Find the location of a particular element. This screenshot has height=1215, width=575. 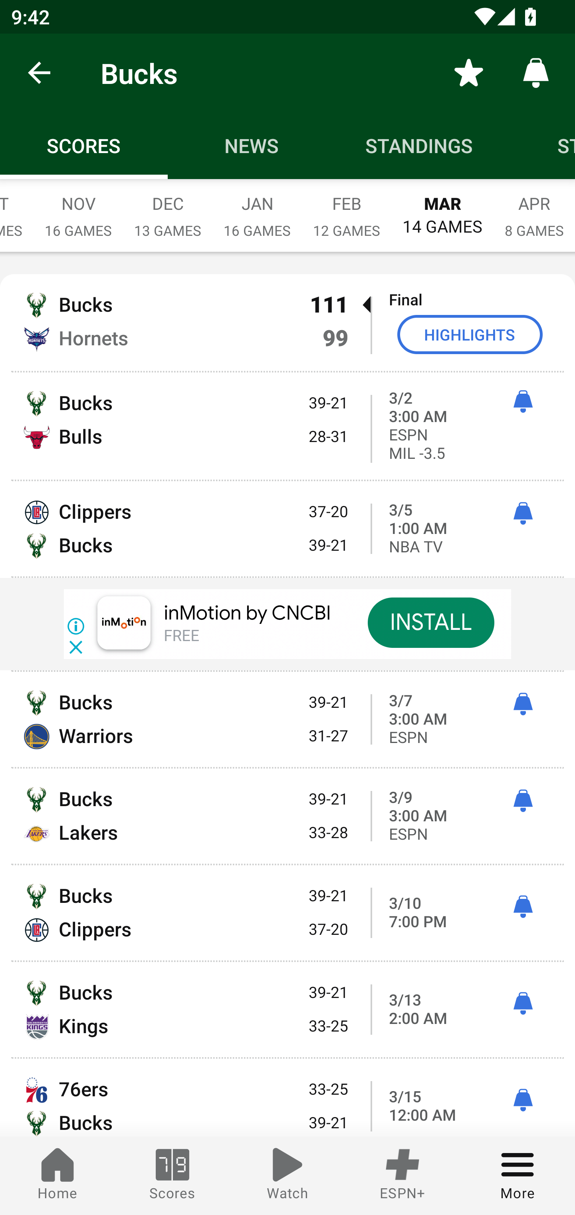

back.button is located at coordinates (39, 73).